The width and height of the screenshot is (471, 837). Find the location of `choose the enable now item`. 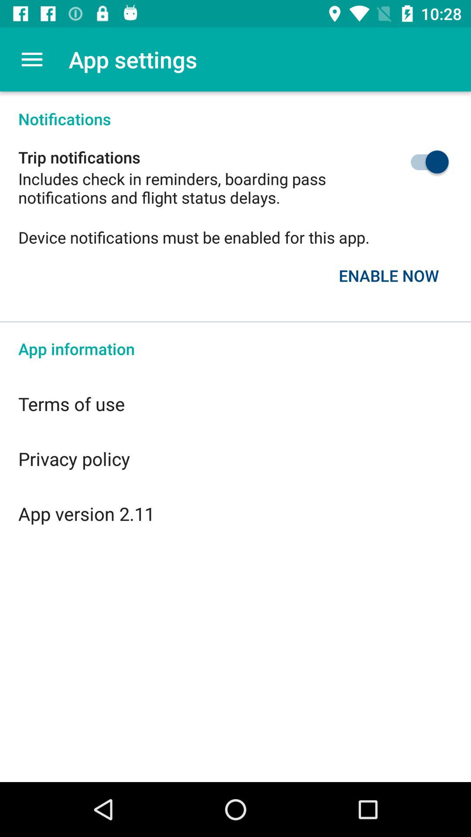

choose the enable now item is located at coordinates (389, 276).